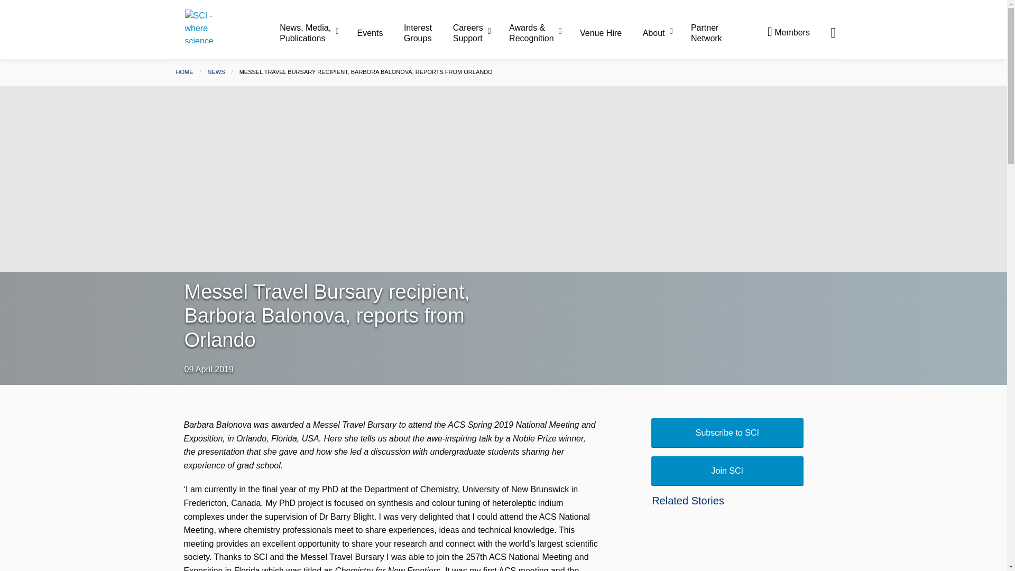 The width and height of the screenshot is (1015, 571). Describe the element at coordinates (666, 33) in the screenshot. I see `About` at that location.